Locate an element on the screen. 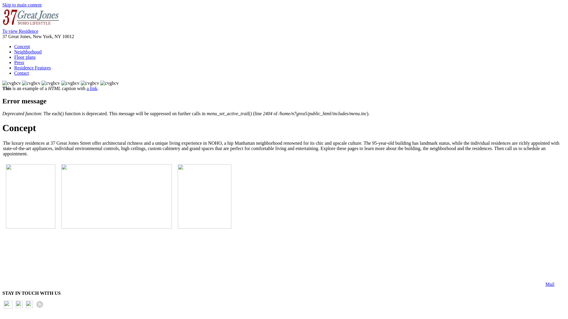 Image resolution: width=568 pixels, height=319 pixels. Concept is located at coordinates (22, 47).